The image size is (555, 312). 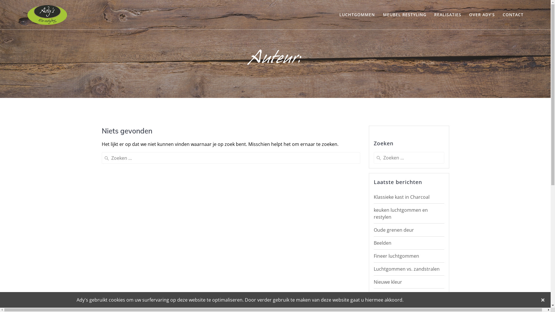 What do you see at coordinates (401, 197) in the screenshot?
I see `Klassieke kast in Charcoal` at bounding box center [401, 197].